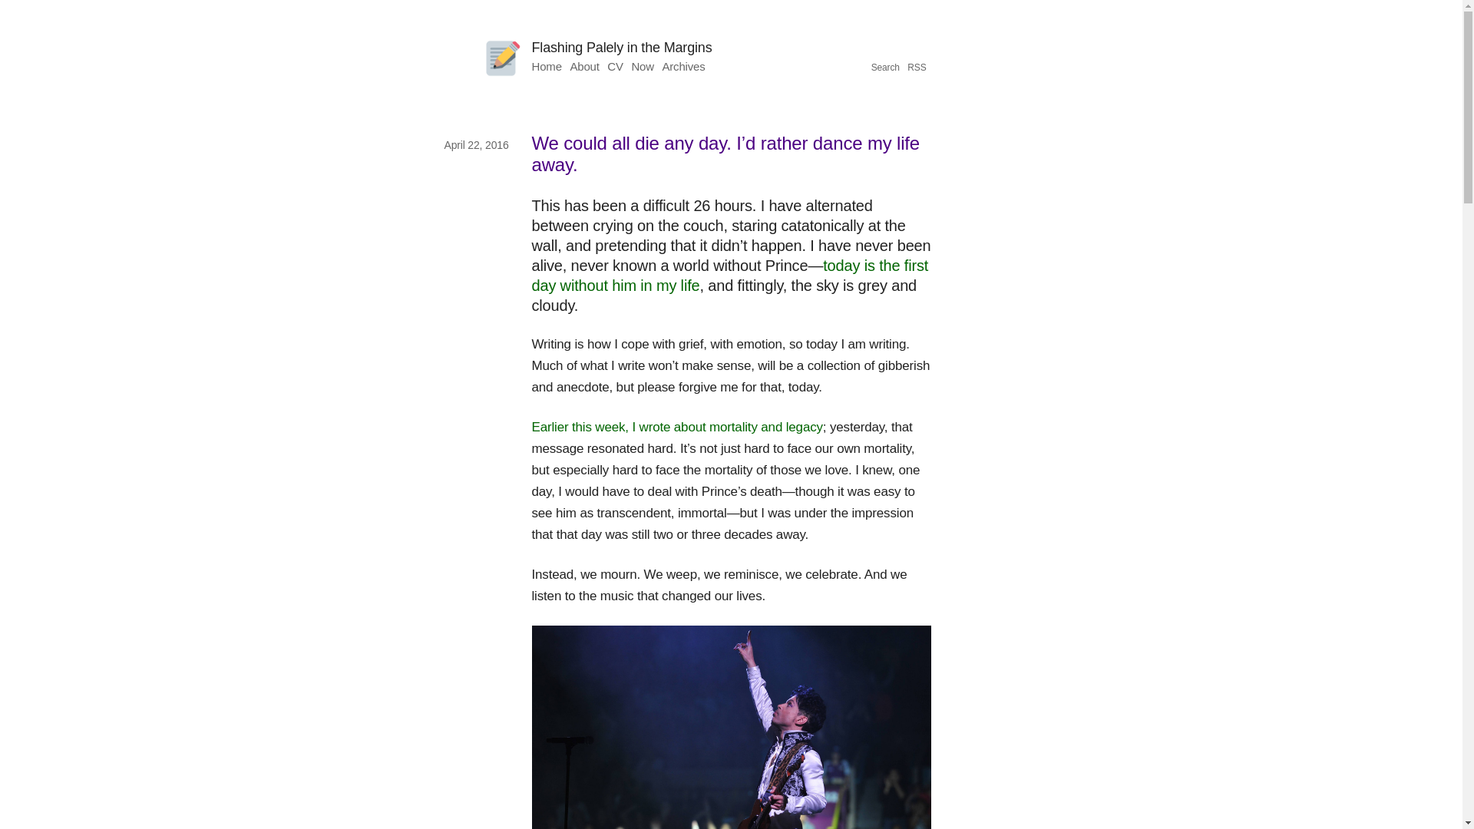  I want to click on Home, so click(546, 66).